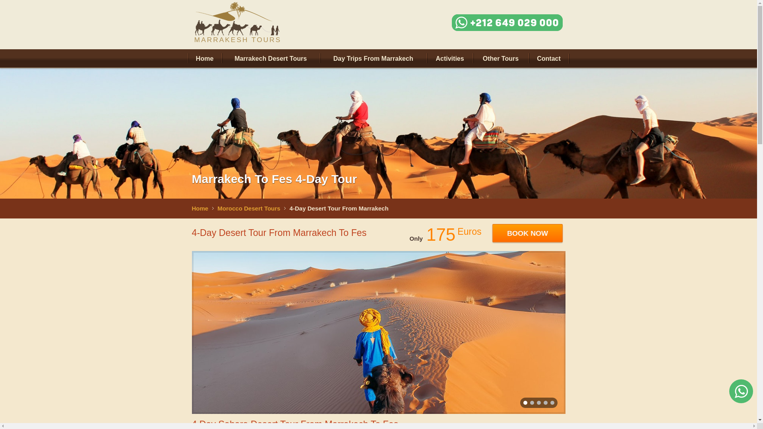  I want to click on Desert tour from Marrakech, so click(238, 19).